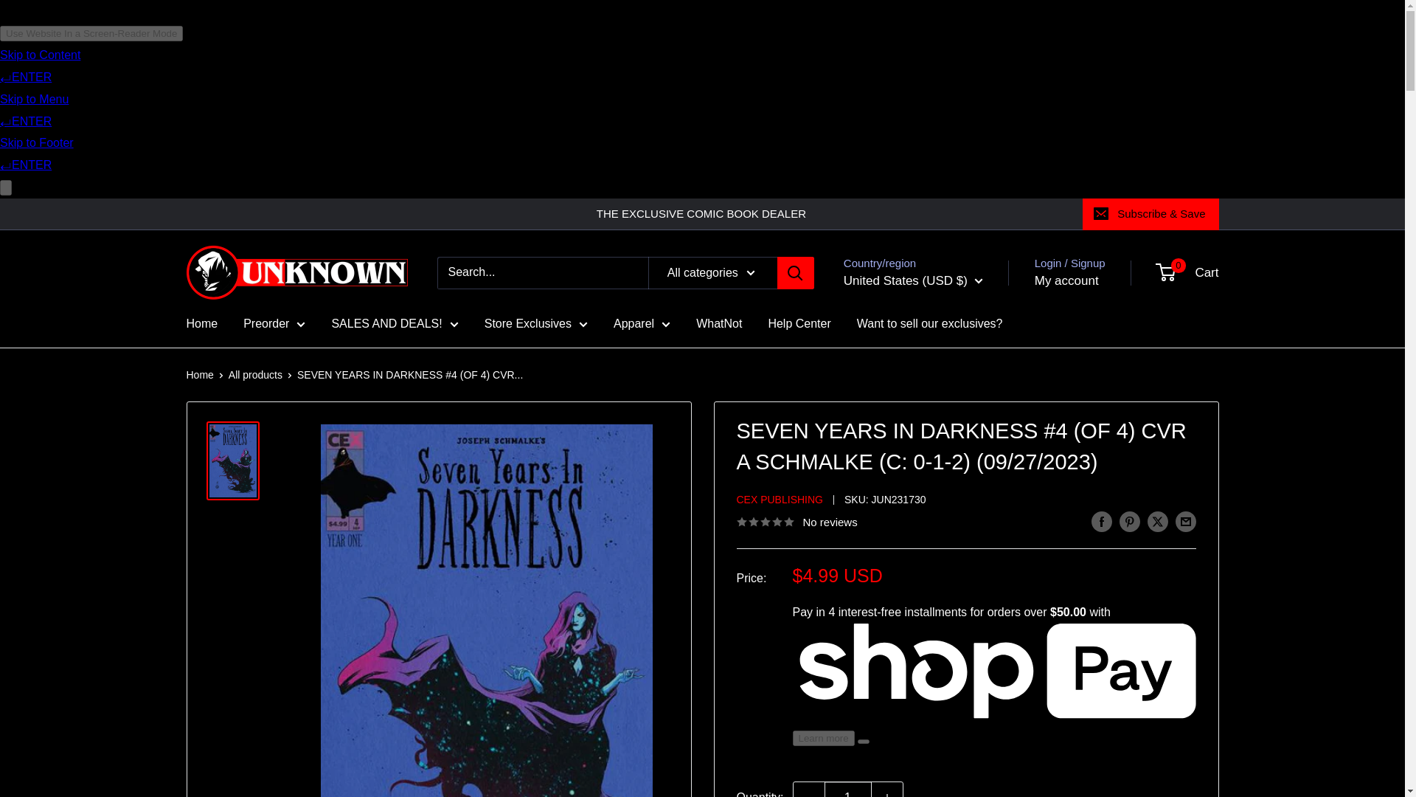 The width and height of the screenshot is (1416, 797). I want to click on Increase quantity by 1, so click(887, 790).